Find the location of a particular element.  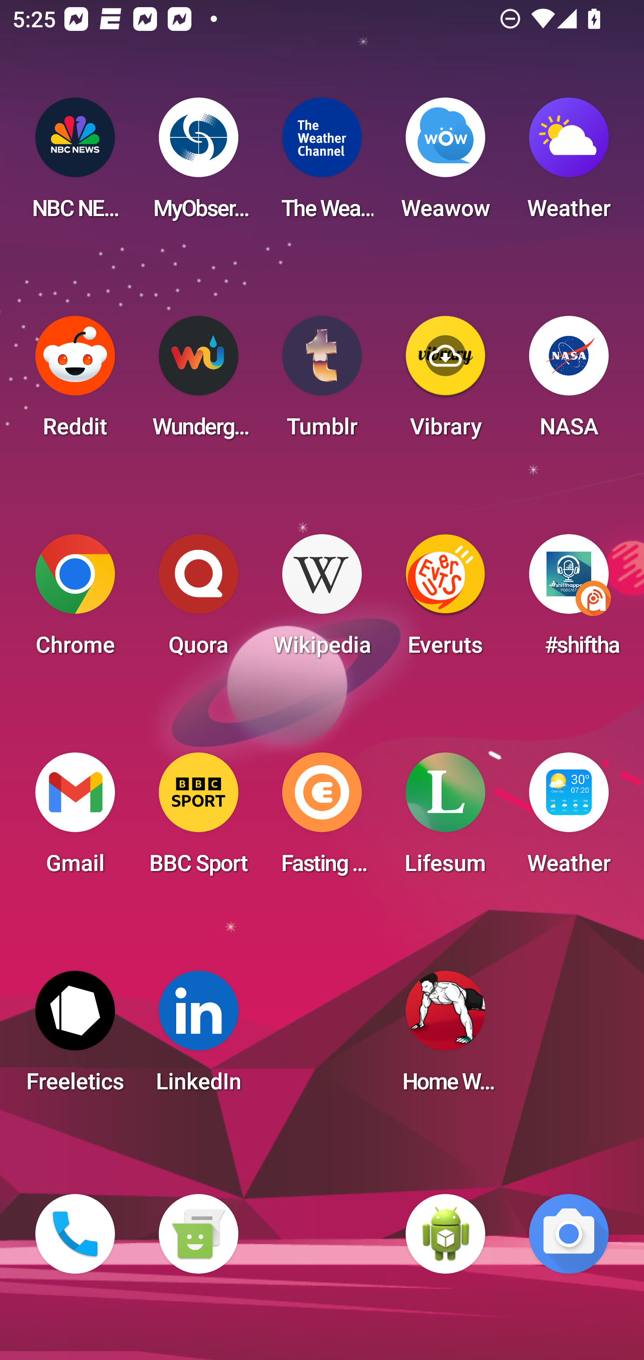

LinkedIn is located at coordinates (198, 1037).